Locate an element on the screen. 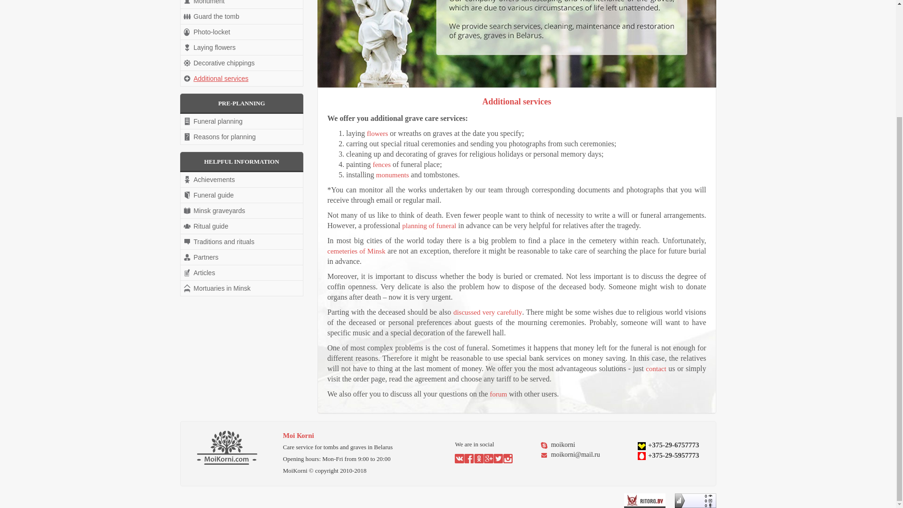  Funeral planning is located at coordinates (242, 121).